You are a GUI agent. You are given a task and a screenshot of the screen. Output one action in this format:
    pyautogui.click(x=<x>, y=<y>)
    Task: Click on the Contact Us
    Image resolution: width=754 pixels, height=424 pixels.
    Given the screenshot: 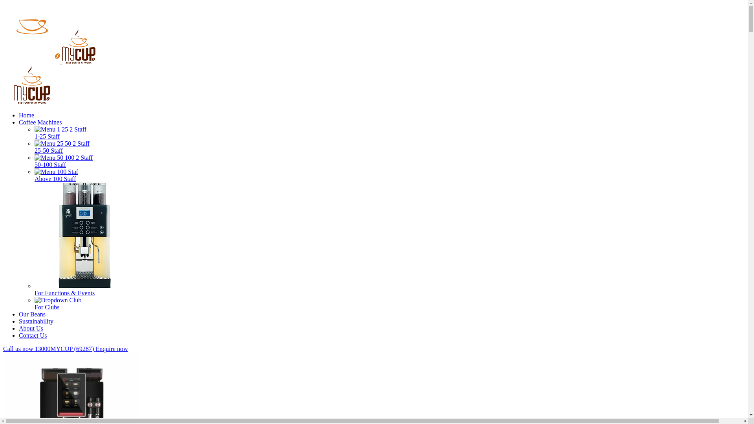 What is the action you would take?
    pyautogui.click(x=33, y=335)
    